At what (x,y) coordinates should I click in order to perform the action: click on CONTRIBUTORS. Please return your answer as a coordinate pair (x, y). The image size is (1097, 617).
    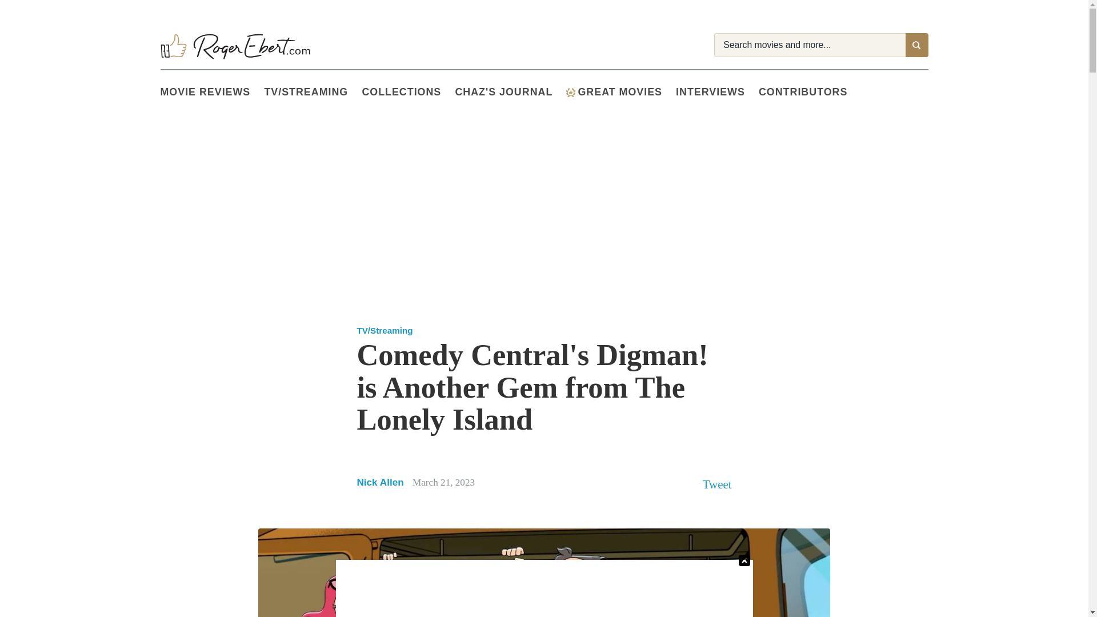
    Looking at the image, I should click on (810, 93).